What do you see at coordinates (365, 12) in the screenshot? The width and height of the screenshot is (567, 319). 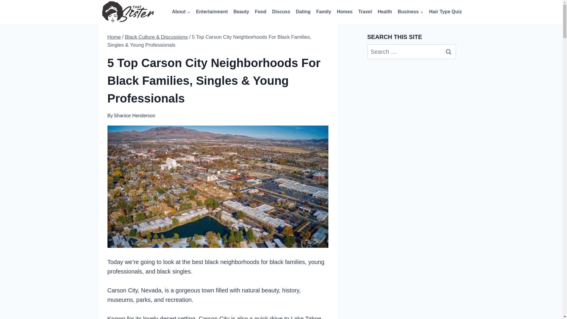 I see `Travel` at bounding box center [365, 12].